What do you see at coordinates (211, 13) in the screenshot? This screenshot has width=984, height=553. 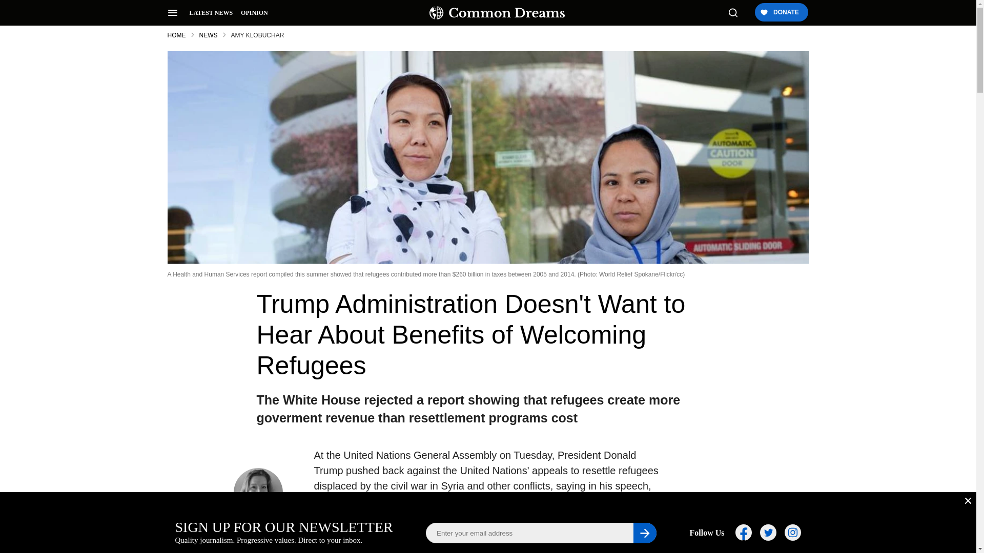 I see `LATEST NEWS` at bounding box center [211, 13].